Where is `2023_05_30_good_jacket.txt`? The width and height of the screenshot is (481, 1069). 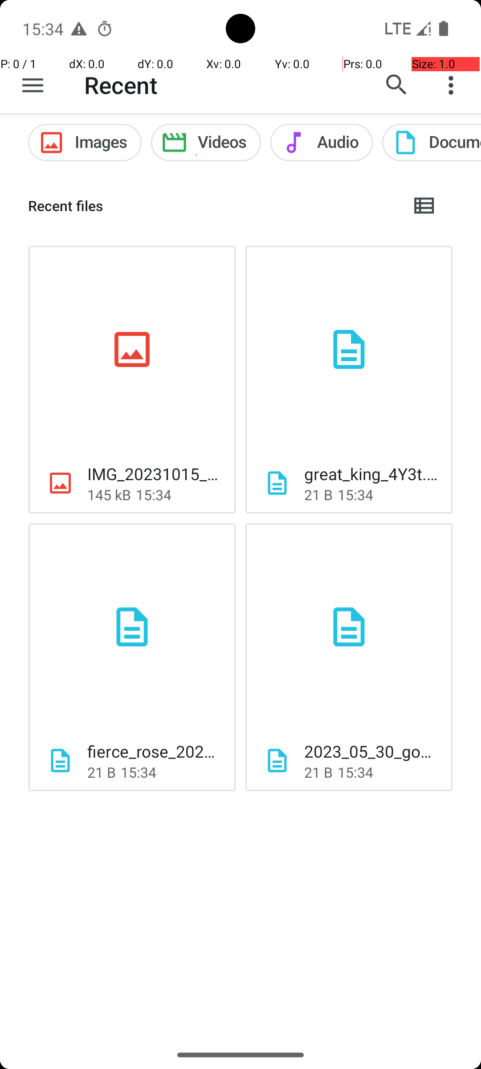
2023_05_30_good_jacket.txt is located at coordinates (371, 751).